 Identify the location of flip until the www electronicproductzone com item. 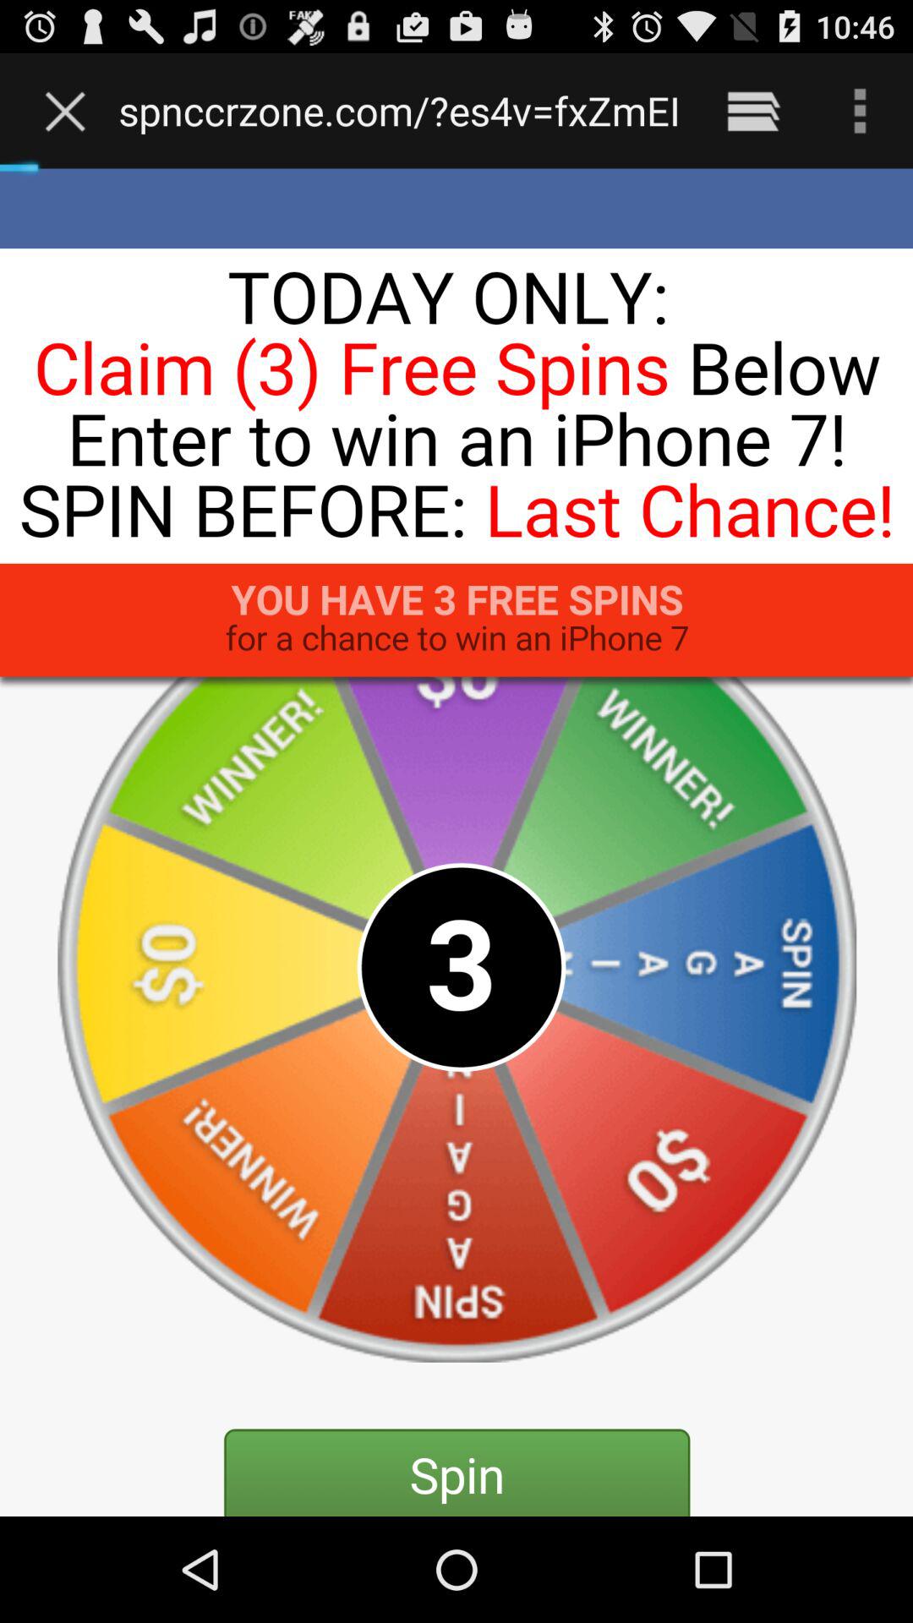
(399, 110).